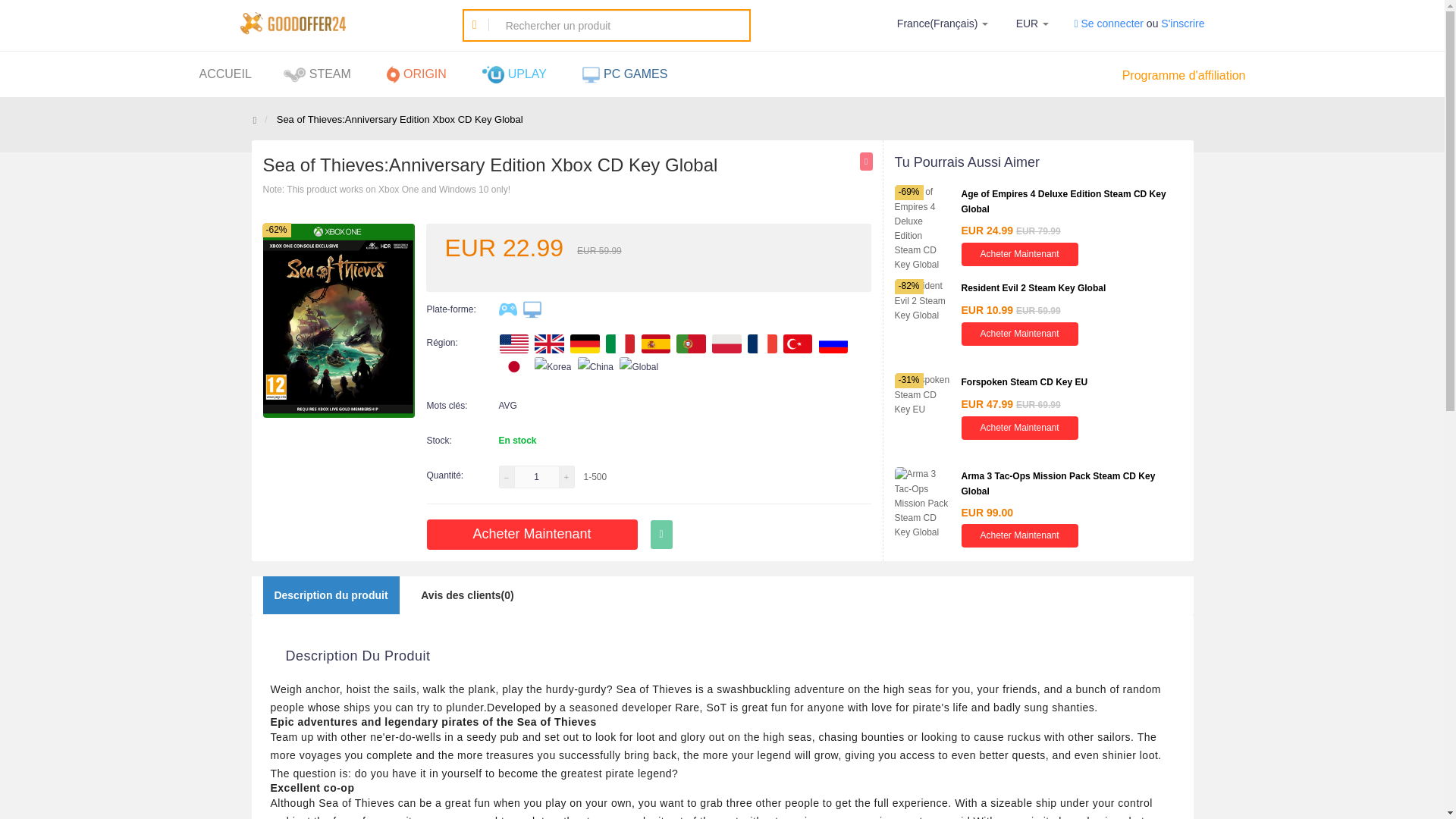 The image size is (1456, 819). What do you see at coordinates (513, 366) in the screenshot?
I see `Japan` at bounding box center [513, 366].